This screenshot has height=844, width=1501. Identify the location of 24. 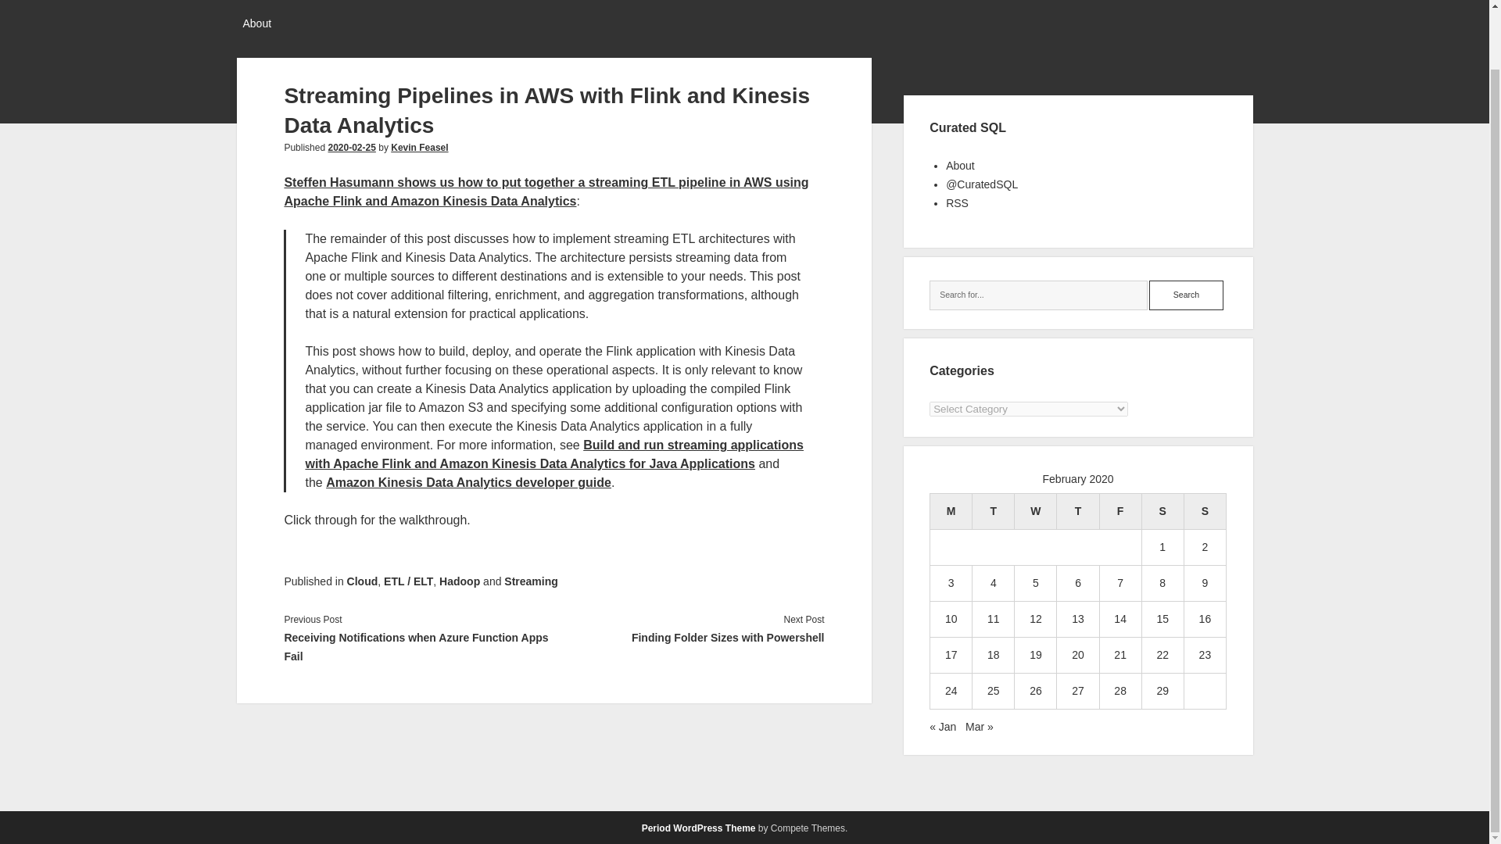
(951, 691).